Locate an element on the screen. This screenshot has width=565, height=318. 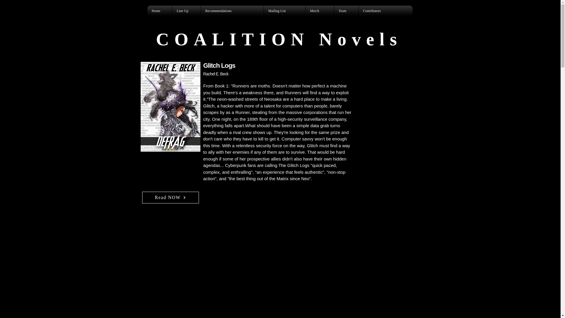
Recommendations is located at coordinates (232, 11).